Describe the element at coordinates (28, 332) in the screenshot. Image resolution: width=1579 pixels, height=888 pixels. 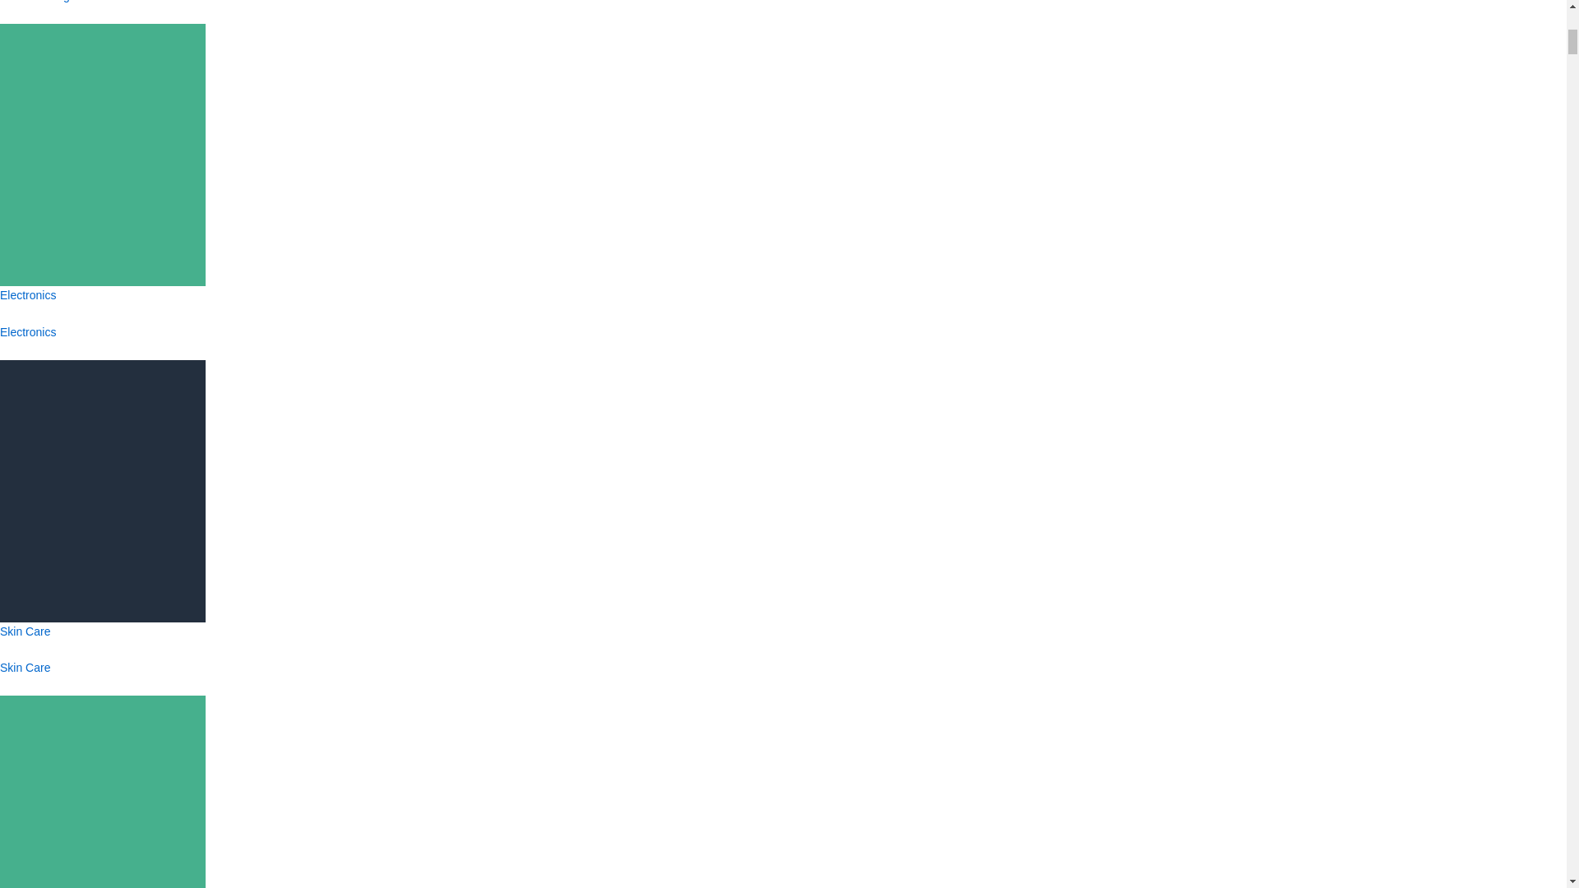
I see `Electronics` at that location.